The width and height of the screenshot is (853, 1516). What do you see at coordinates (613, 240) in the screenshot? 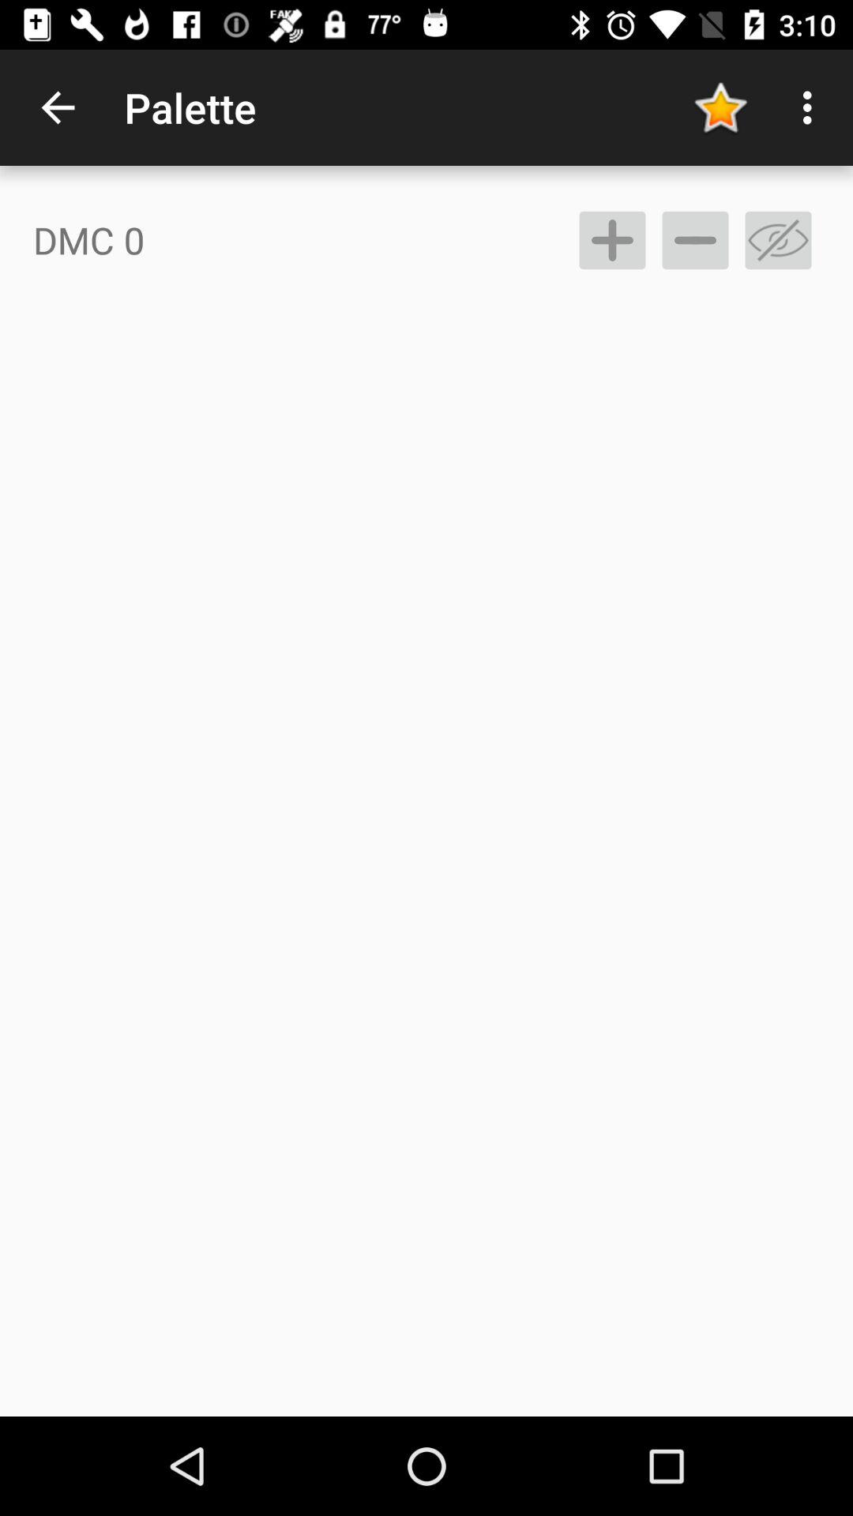
I see `add more` at bounding box center [613, 240].